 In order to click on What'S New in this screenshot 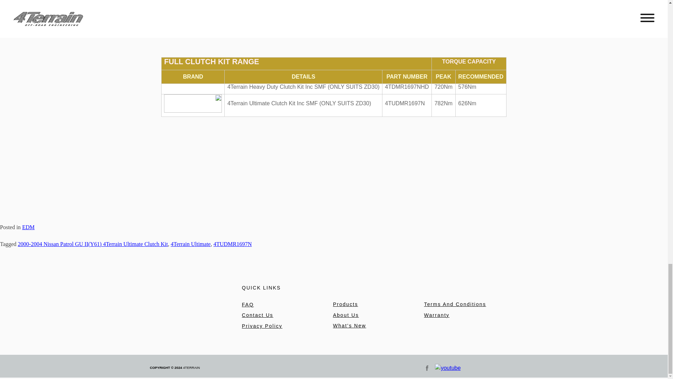, I will do `click(349, 326)`.